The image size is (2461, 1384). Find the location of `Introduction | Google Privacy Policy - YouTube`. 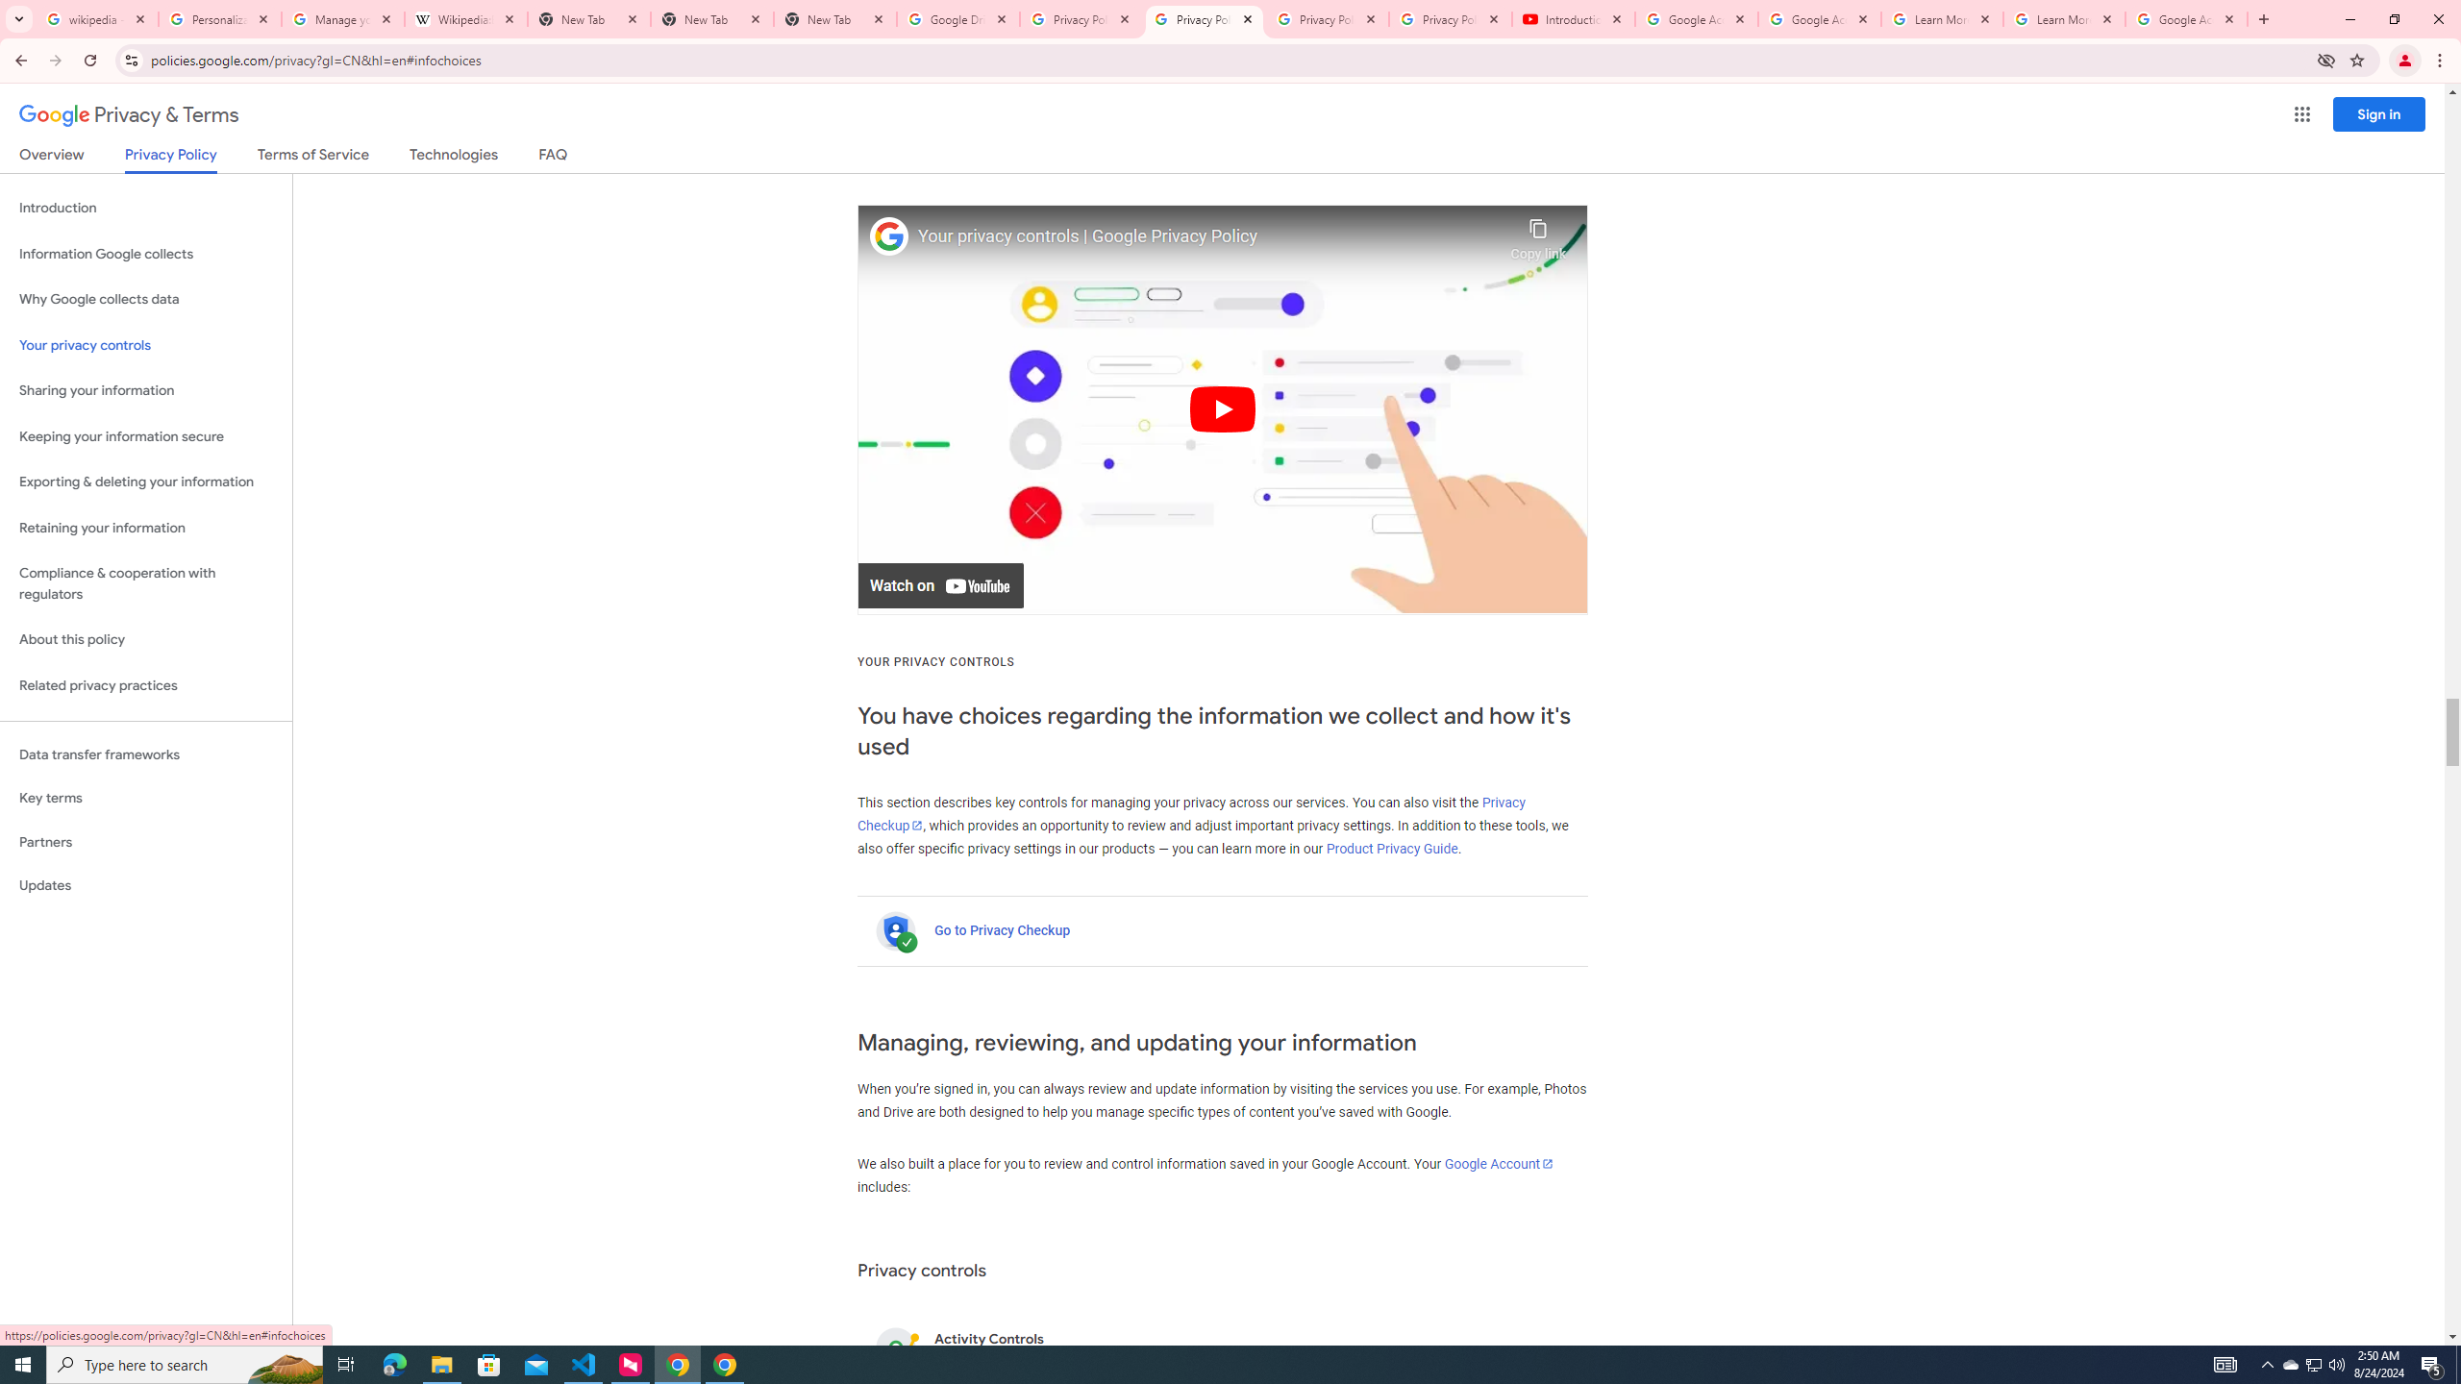

Introduction | Google Privacy Policy - YouTube is located at coordinates (1574, 19).